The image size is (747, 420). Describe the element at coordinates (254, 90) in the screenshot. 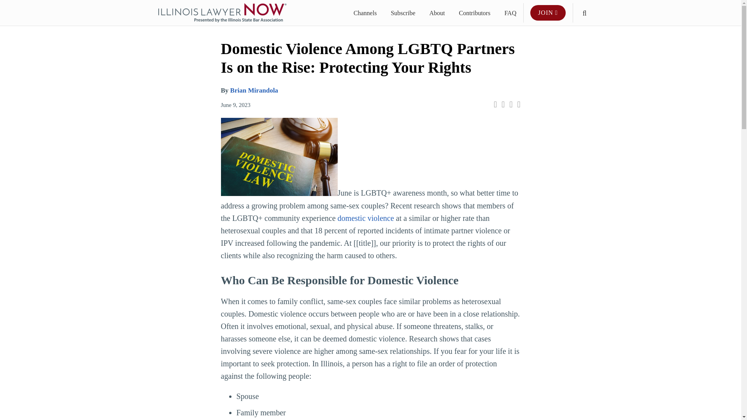

I see `Brian Mirandola` at that location.